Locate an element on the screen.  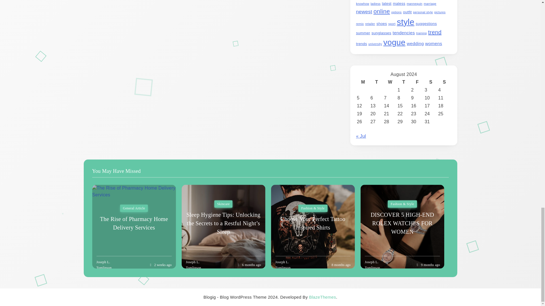
Wednesday is located at coordinates (390, 82).